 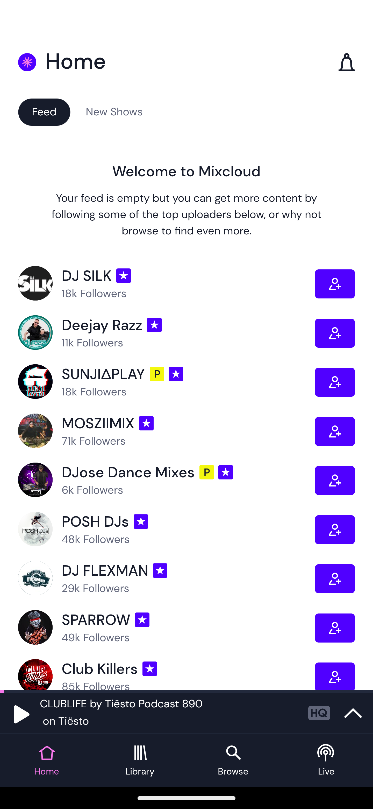 I want to click on Follow, so click(x=335, y=431).